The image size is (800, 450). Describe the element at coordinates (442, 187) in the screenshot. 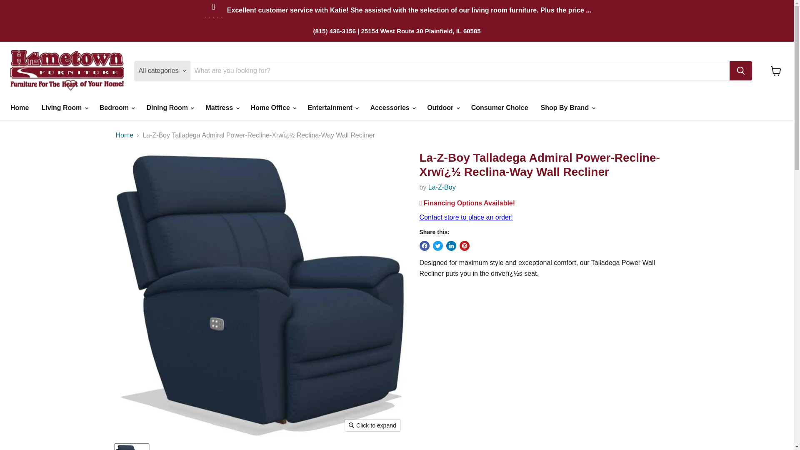

I see `La-Z-Boy` at that location.